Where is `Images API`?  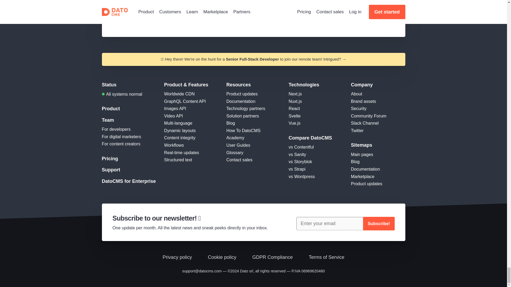 Images API is located at coordinates (175, 108).